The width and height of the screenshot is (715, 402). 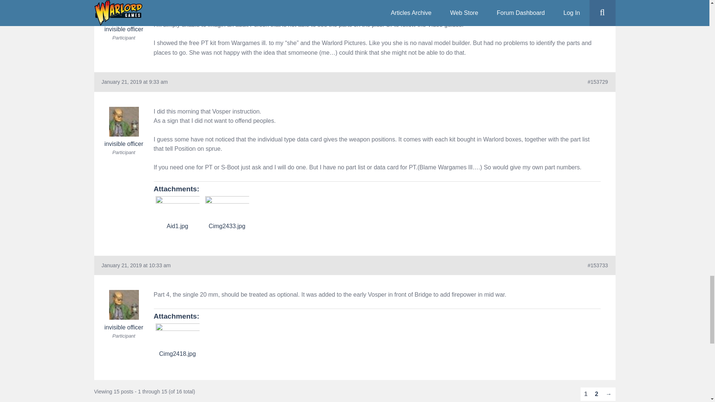 I want to click on View invisible officer's profile, so click(x=124, y=127).